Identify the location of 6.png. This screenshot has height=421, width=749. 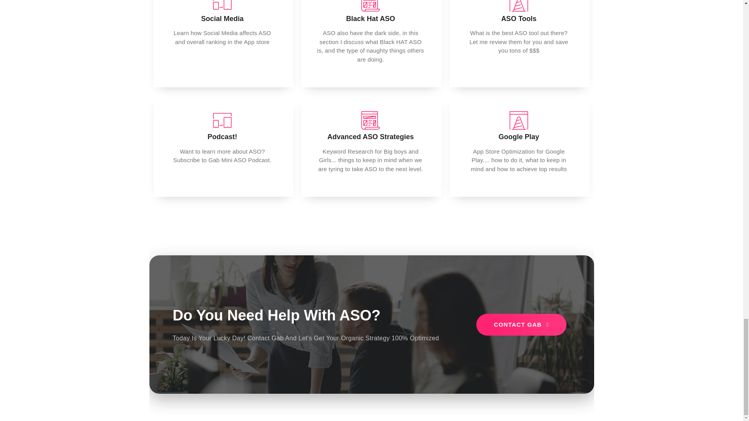
(519, 120).